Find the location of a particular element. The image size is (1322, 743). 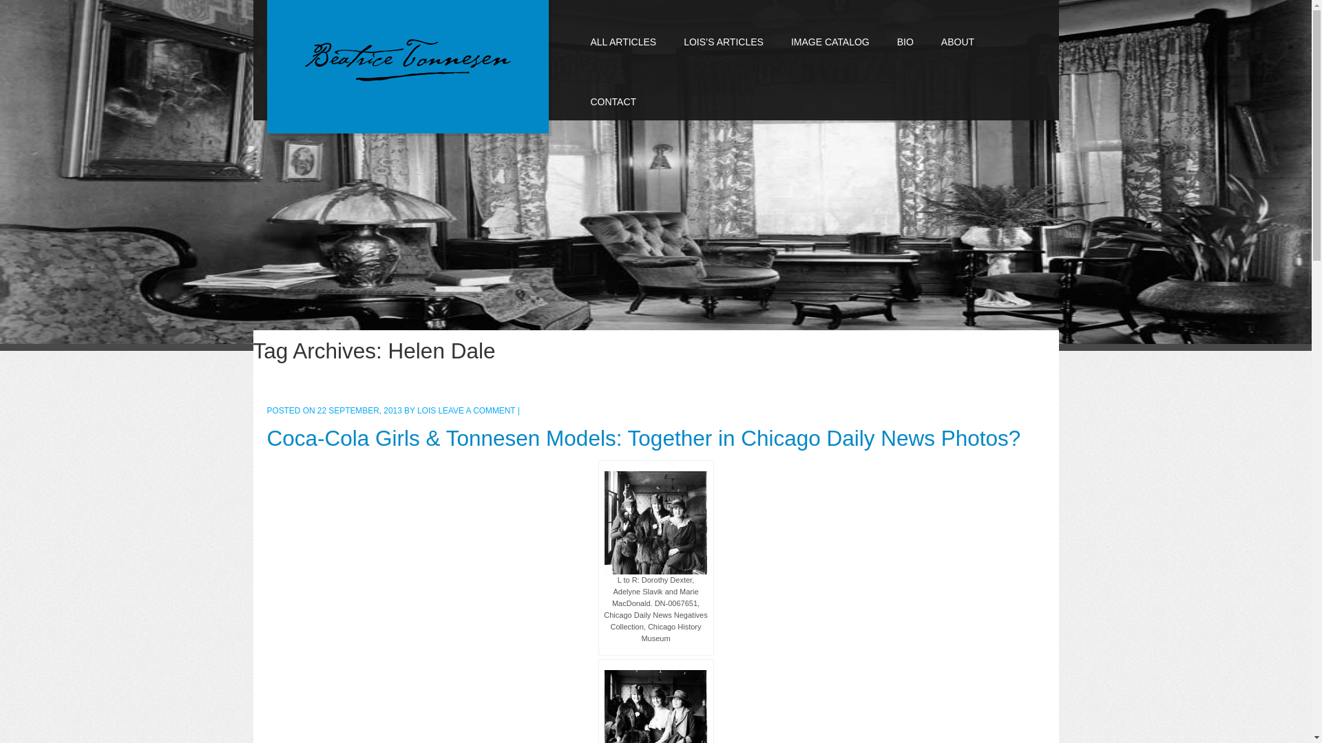

LOIS is located at coordinates (427, 410).